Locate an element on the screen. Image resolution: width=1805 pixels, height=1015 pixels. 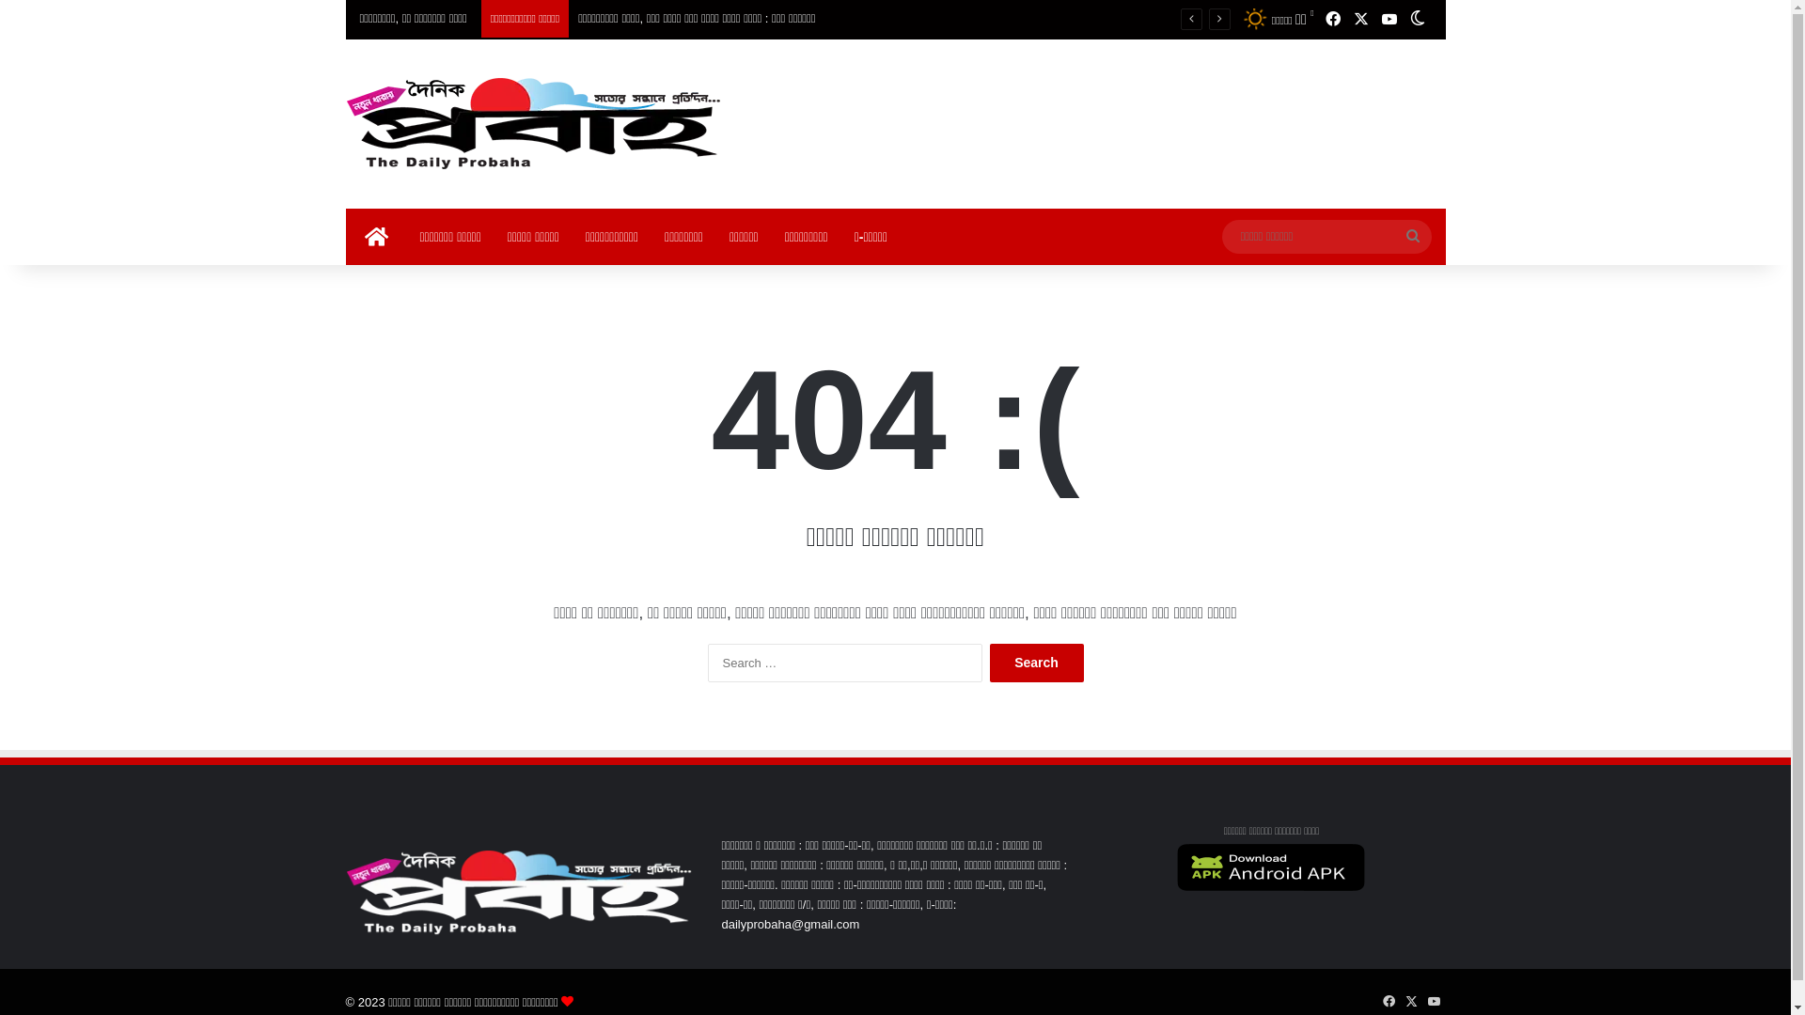
Search is located at coordinates (1036, 664).